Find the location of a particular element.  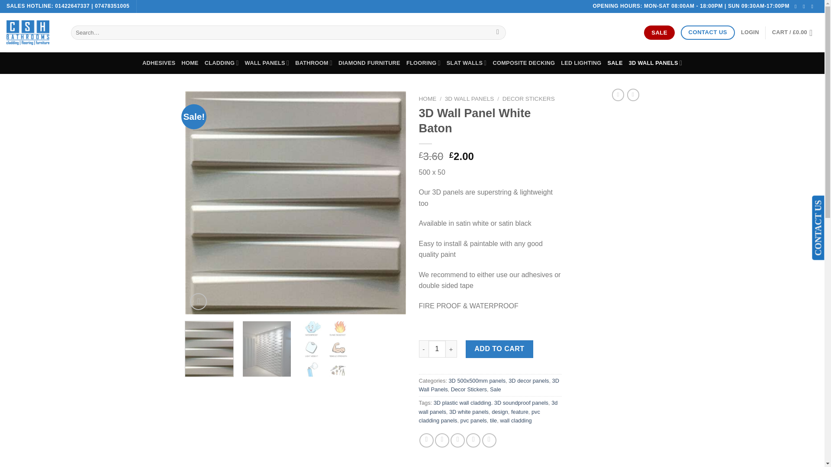

ADHESIVES is located at coordinates (158, 63).